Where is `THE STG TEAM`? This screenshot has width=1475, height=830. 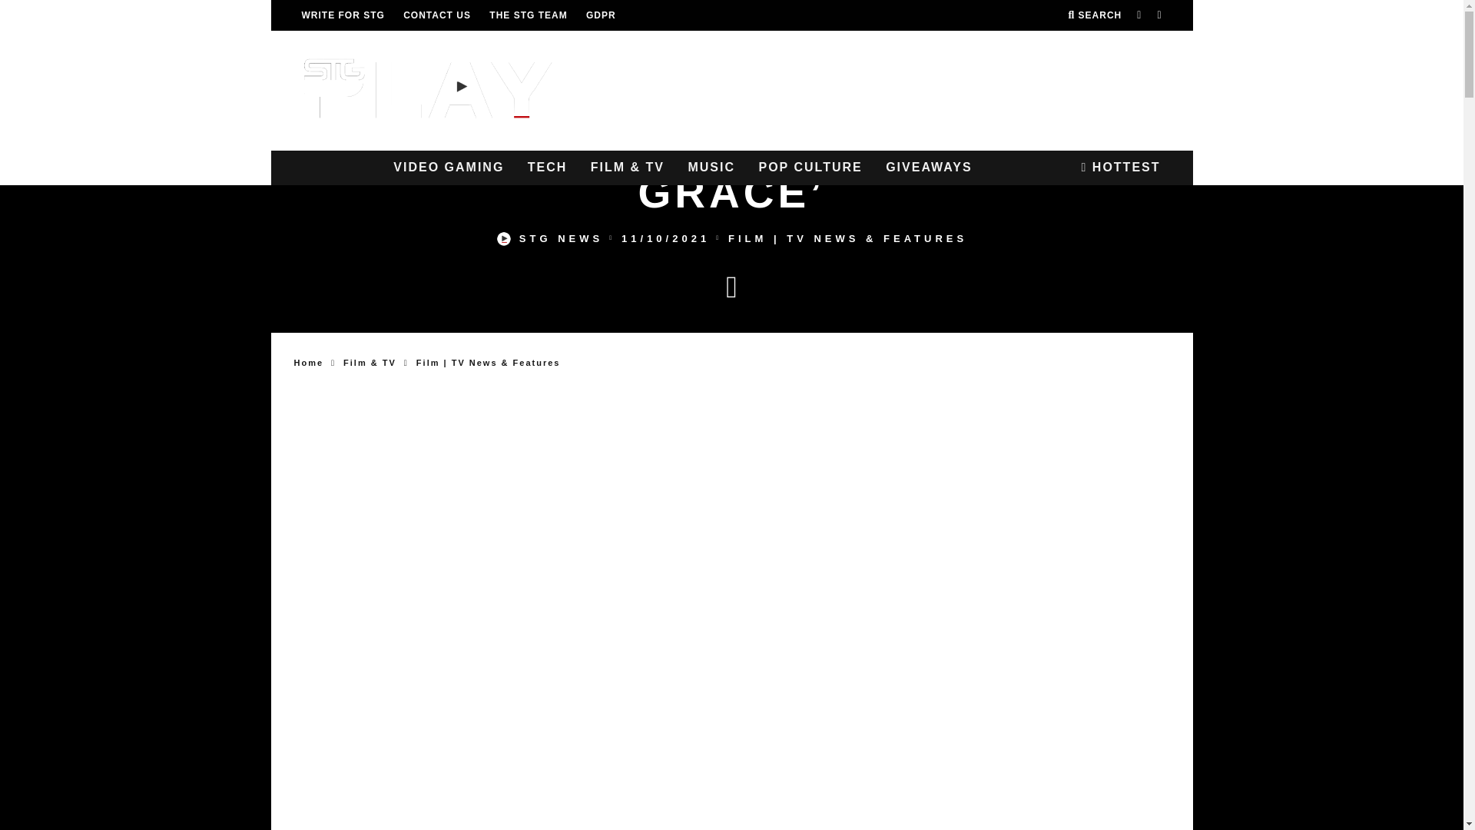
THE STG TEAM is located at coordinates (528, 15).